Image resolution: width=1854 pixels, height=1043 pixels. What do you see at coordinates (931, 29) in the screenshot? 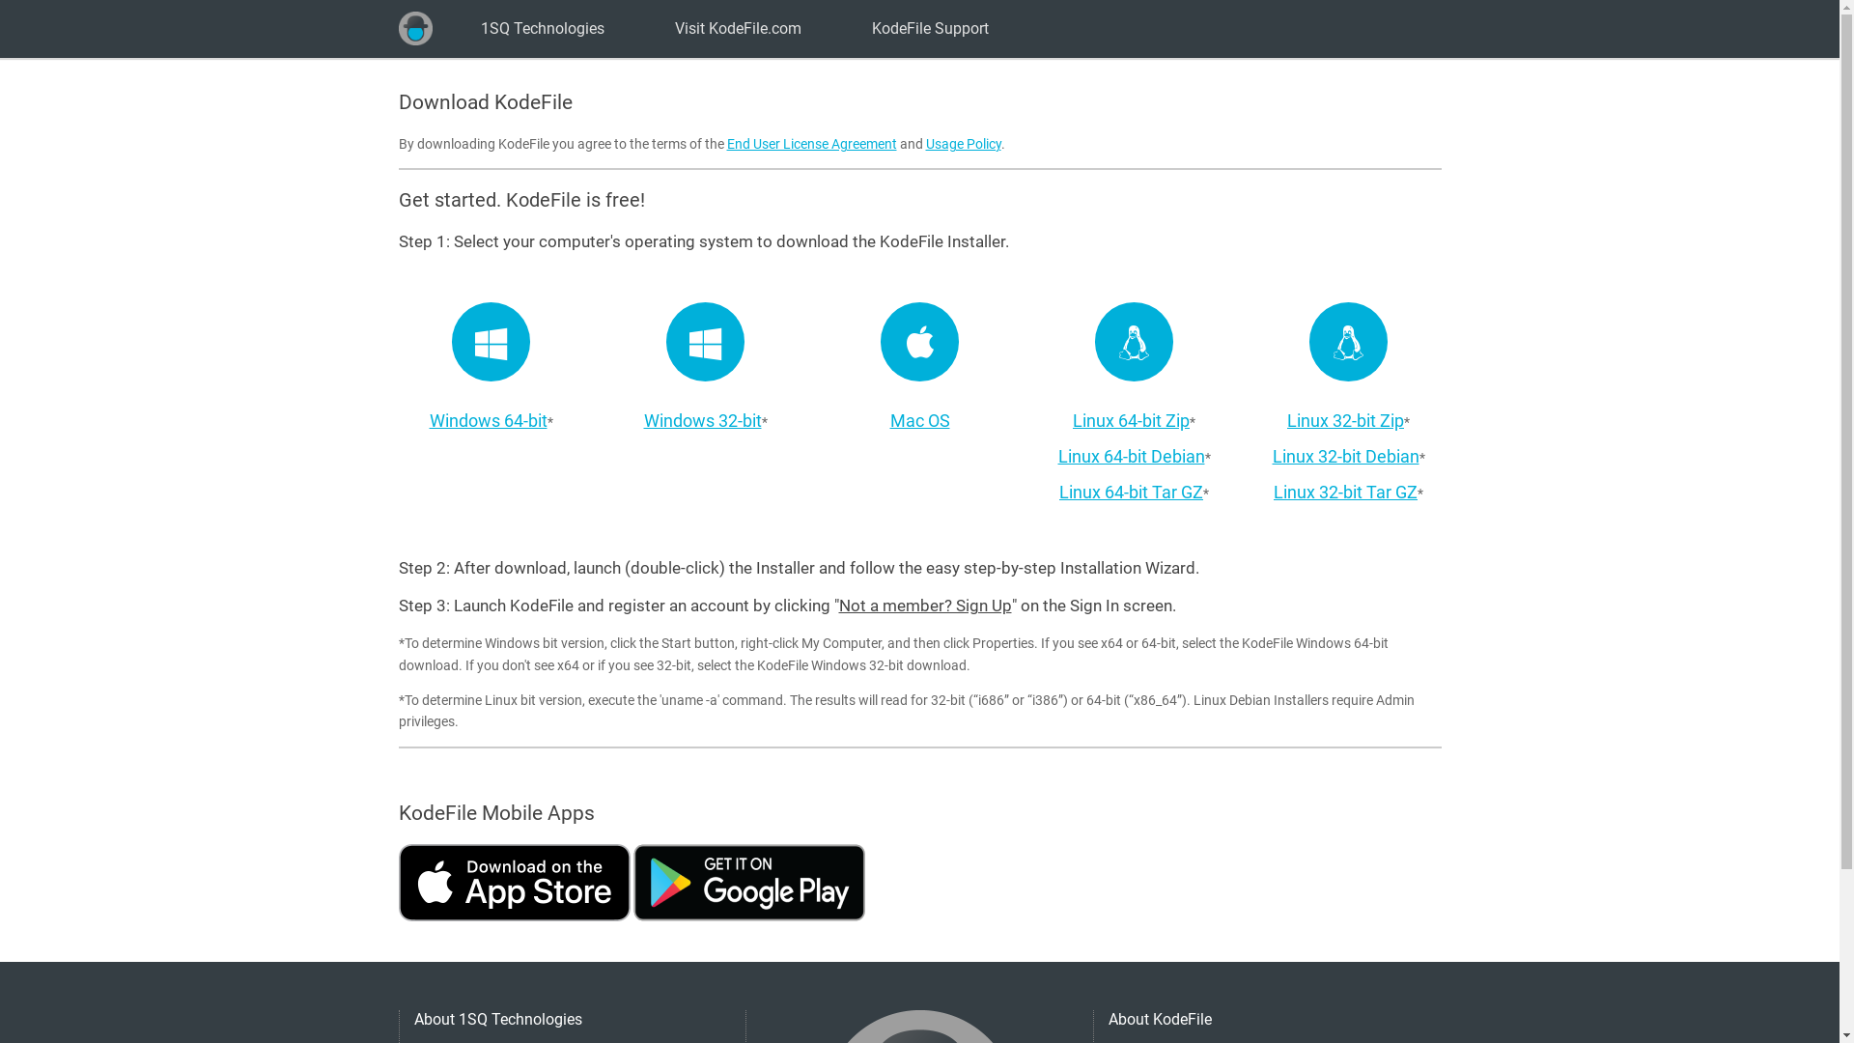
I see `KodeFile Support` at bounding box center [931, 29].